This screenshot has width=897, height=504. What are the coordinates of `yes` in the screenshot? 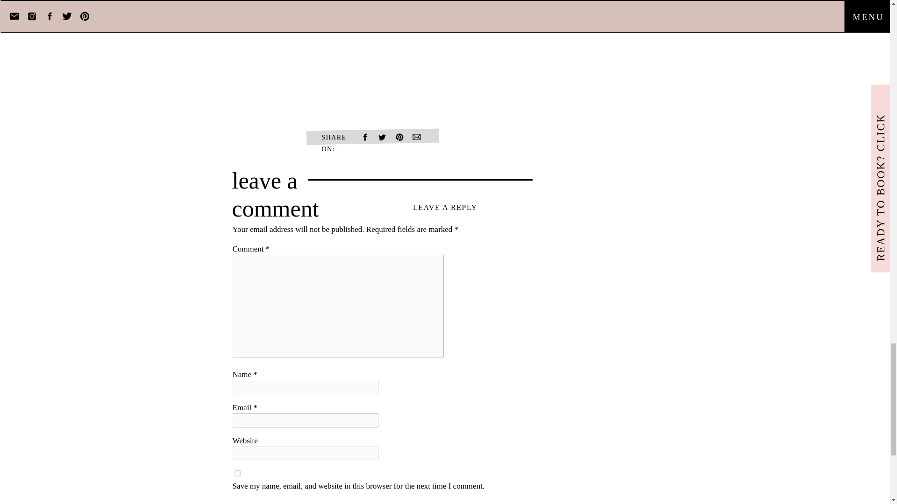 It's located at (237, 473).